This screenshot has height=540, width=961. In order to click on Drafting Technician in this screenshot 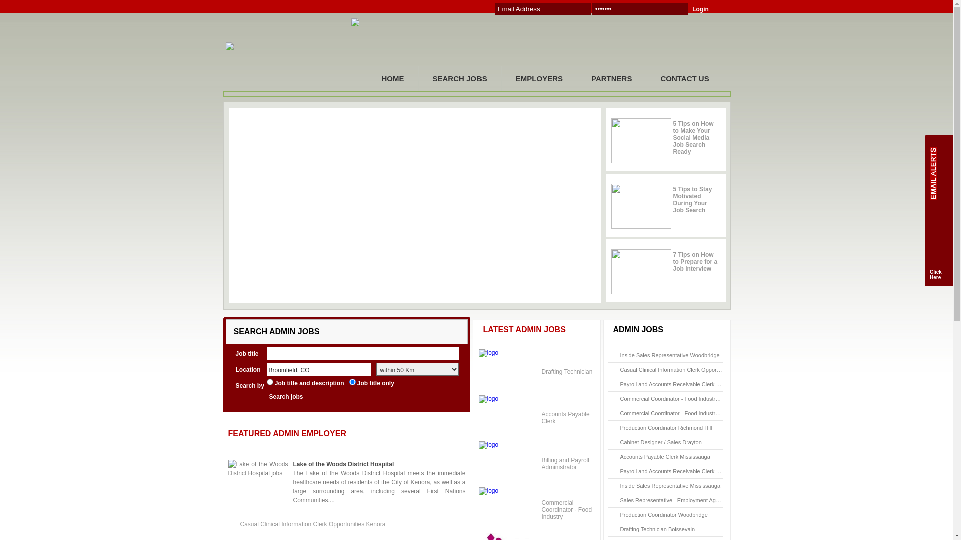, I will do `click(567, 372)`.